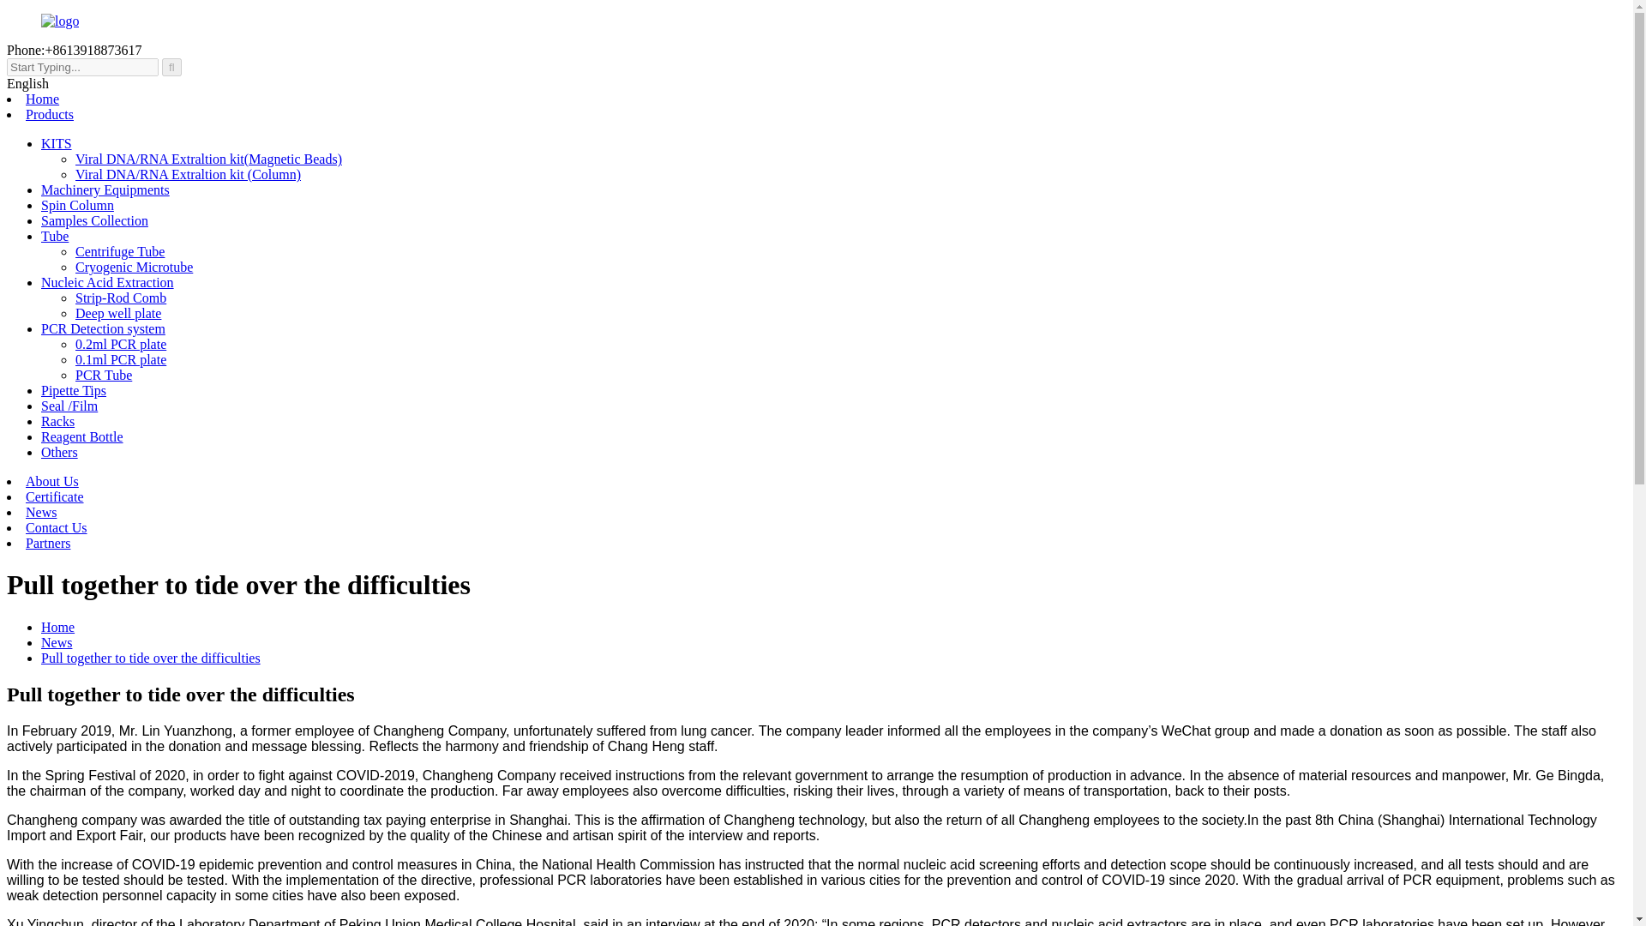 The image size is (1646, 926). Describe the element at coordinates (94, 220) in the screenshot. I see `Samples Collection` at that location.